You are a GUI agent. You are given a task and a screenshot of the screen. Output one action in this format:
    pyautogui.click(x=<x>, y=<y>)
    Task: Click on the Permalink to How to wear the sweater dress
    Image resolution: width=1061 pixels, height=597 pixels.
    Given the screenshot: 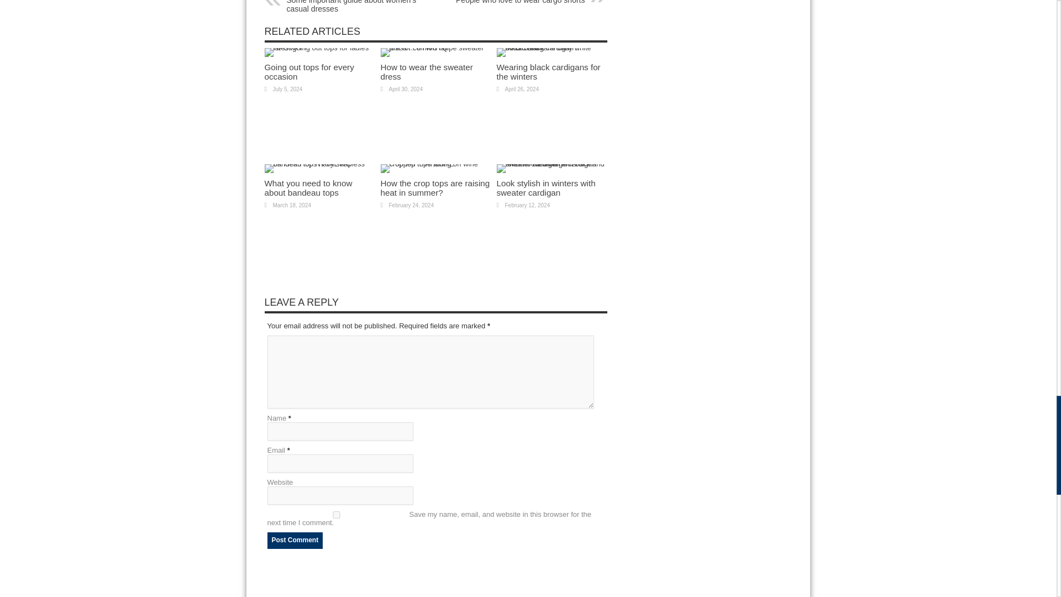 What is the action you would take?
    pyautogui.click(x=426, y=72)
    